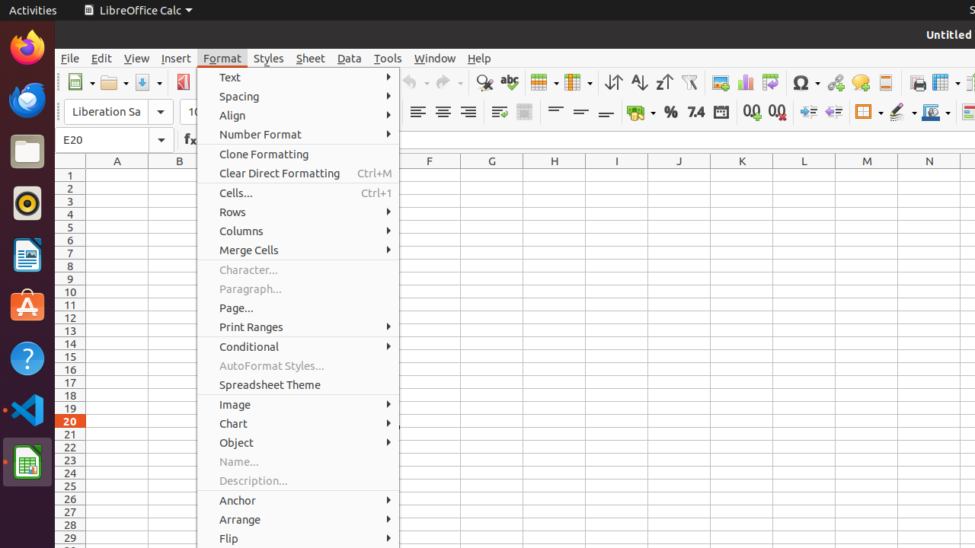 This screenshot has height=548, width=975. What do you see at coordinates (114, 140) in the screenshot?
I see `Name Box` at bounding box center [114, 140].